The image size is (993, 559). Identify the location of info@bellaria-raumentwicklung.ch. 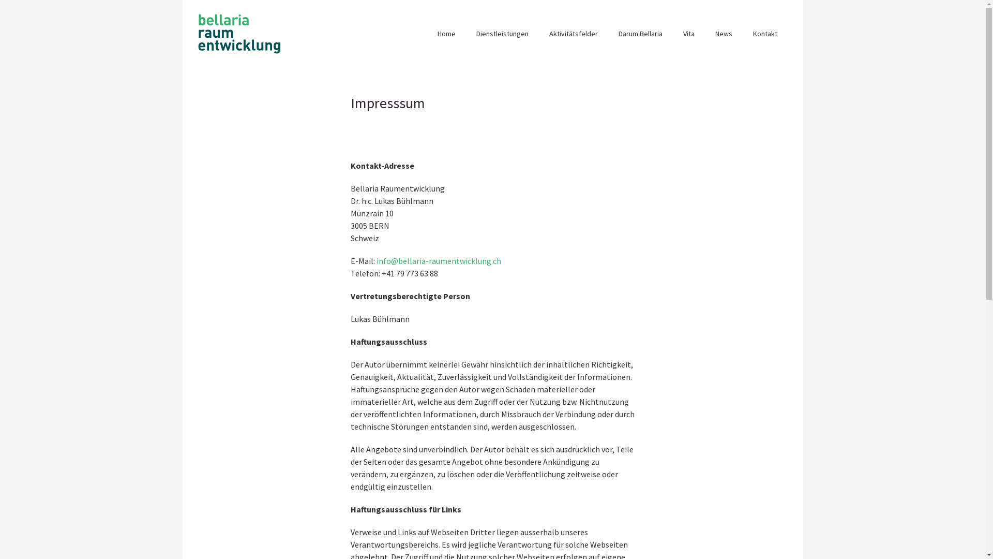
(439, 261).